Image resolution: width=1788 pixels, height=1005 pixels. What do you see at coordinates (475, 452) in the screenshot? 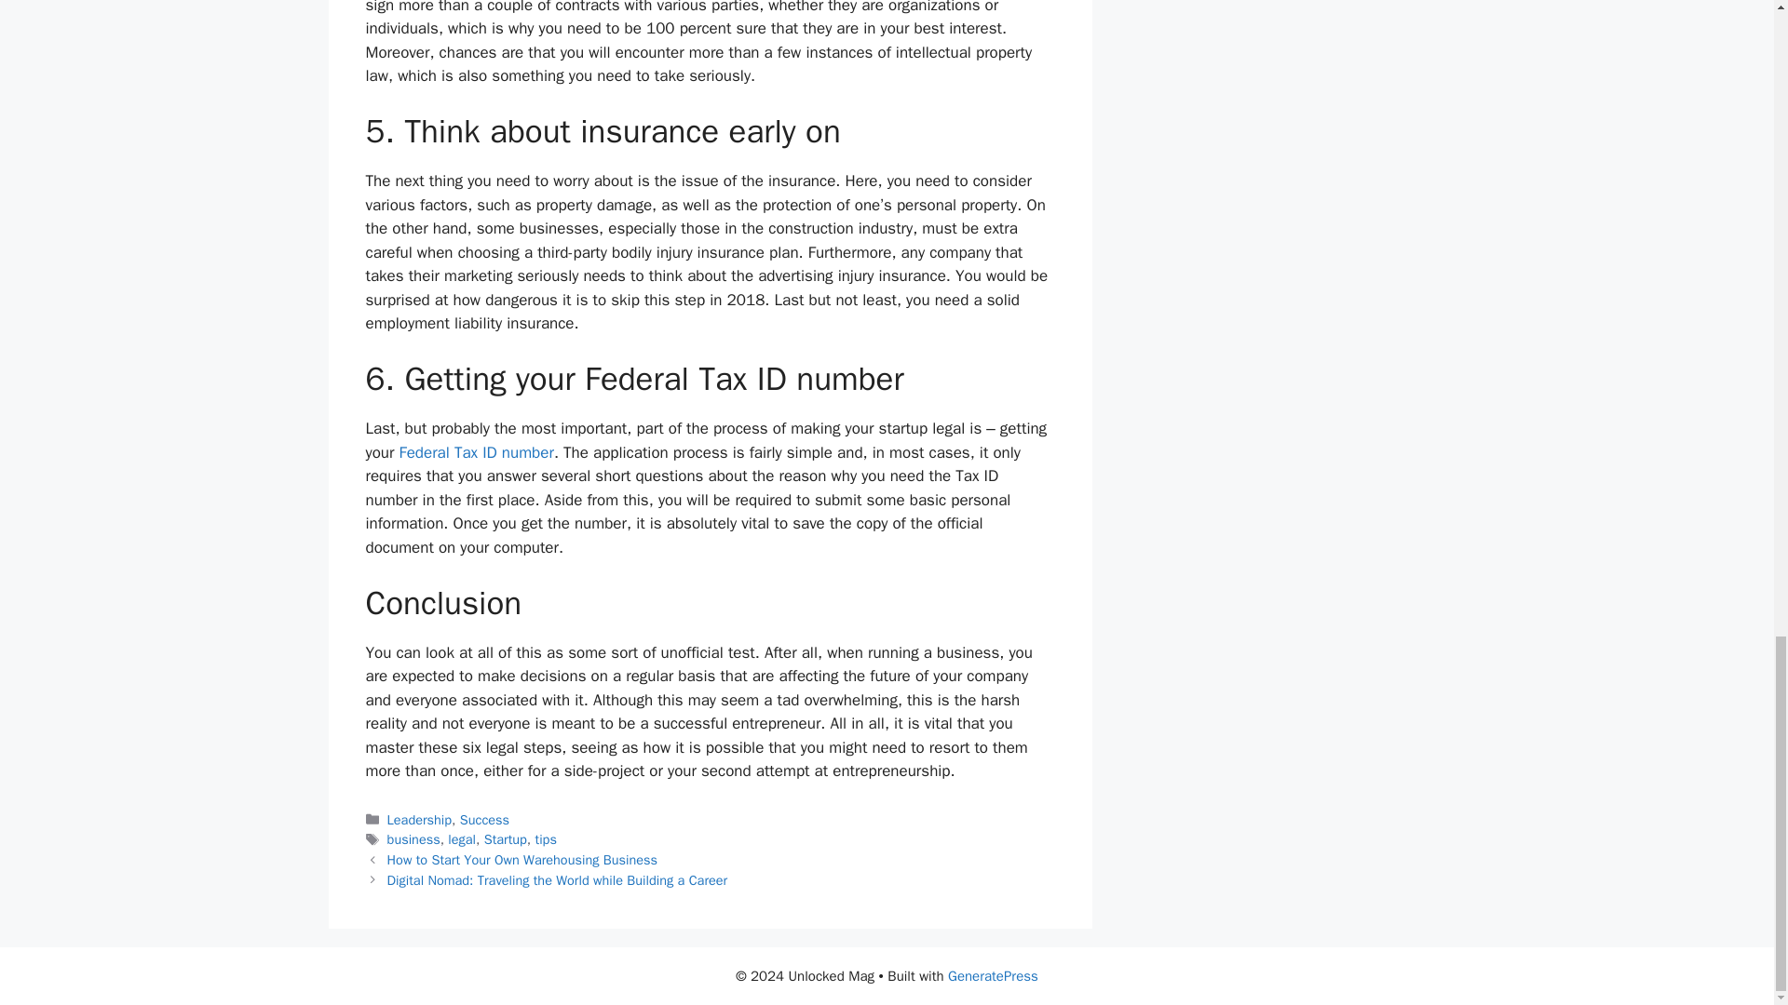
I see `Federal Tax ID number` at bounding box center [475, 452].